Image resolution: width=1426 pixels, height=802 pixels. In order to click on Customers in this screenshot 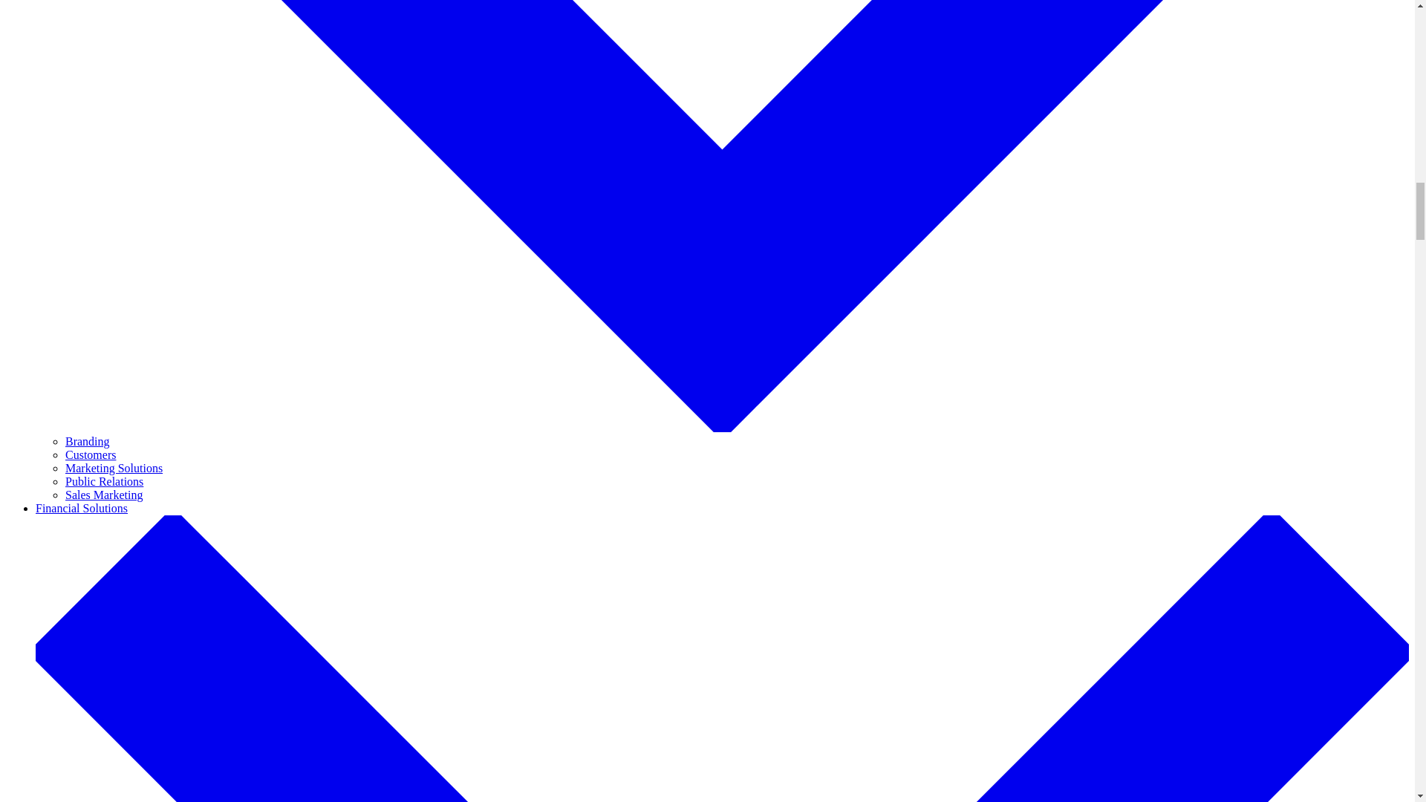, I will do `click(91, 454)`.